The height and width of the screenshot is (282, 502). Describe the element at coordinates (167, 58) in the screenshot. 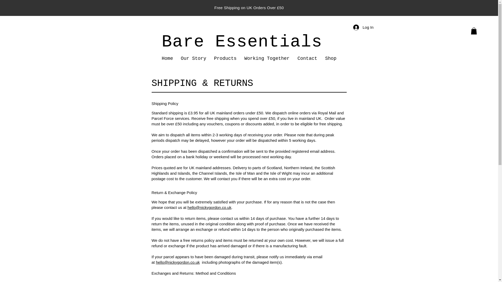

I see `Home` at that location.